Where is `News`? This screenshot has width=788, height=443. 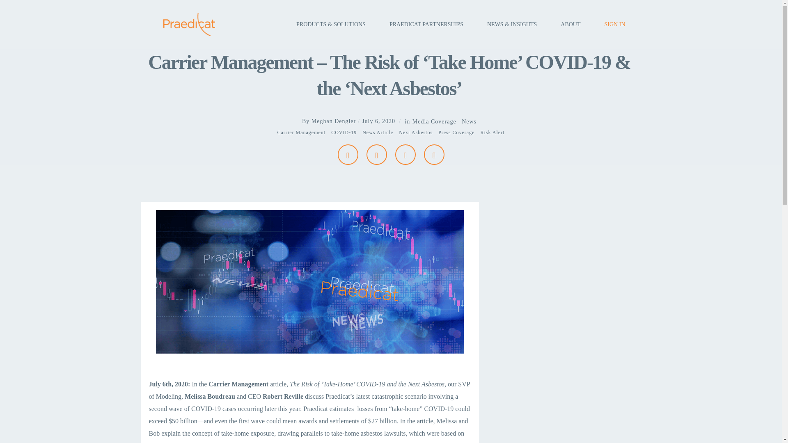 News is located at coordinates (469, 121).